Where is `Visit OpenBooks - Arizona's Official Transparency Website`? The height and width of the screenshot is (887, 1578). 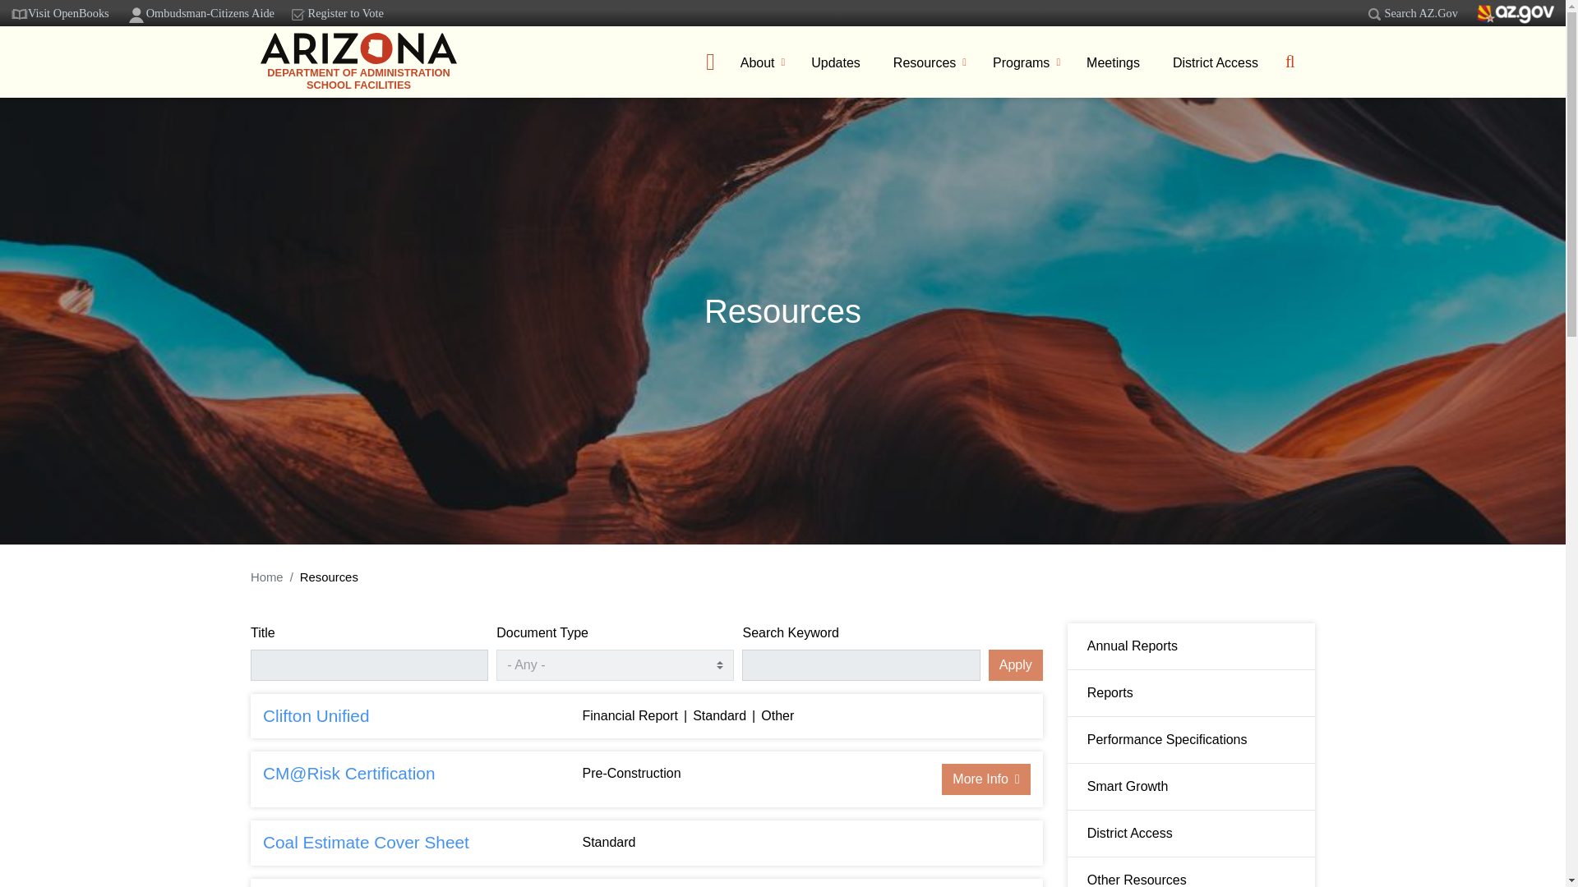
Visit OpenBooks - Arizona's Official Transparency Website is located at coordinates (59, 13).